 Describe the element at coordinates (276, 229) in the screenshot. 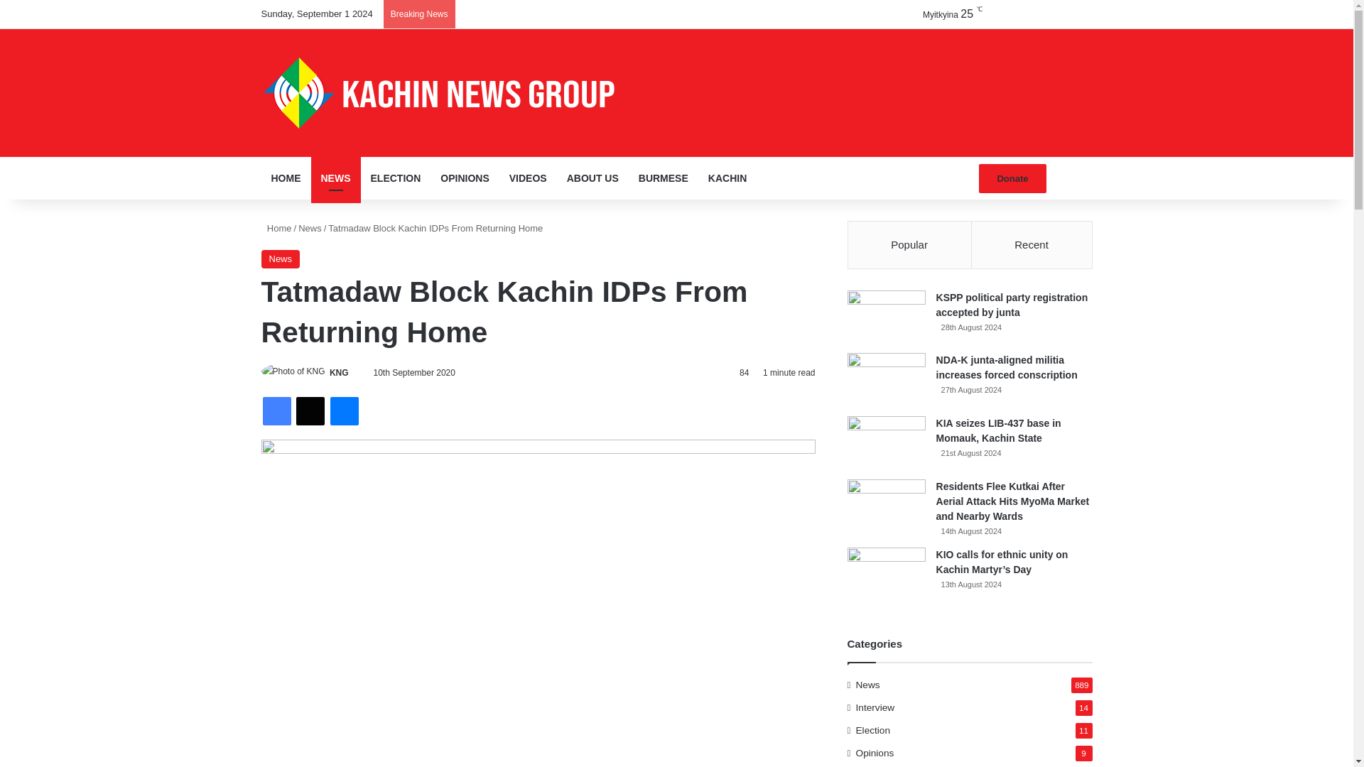

I see `Home` at that location.